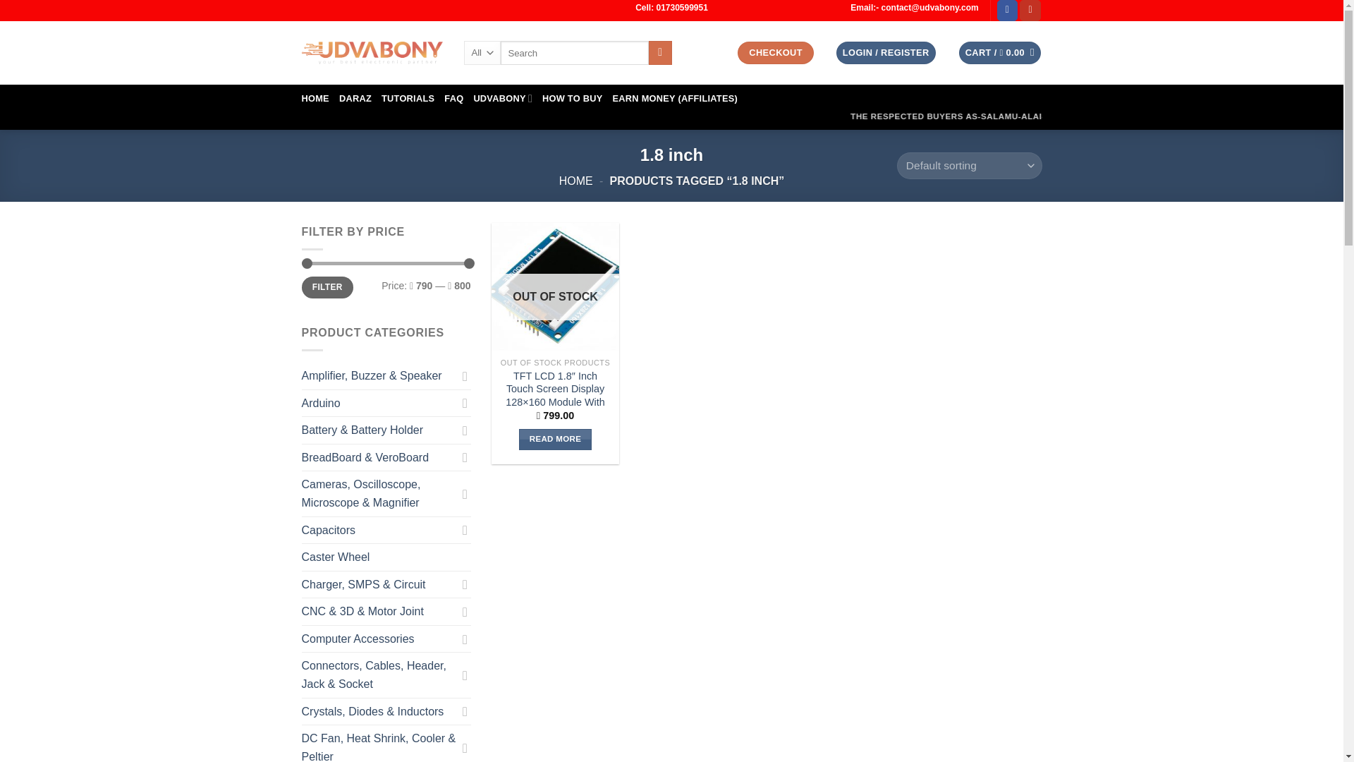 The image size is (1354, 762). I want to click on Follow on YouTube, so click(1030, 11).